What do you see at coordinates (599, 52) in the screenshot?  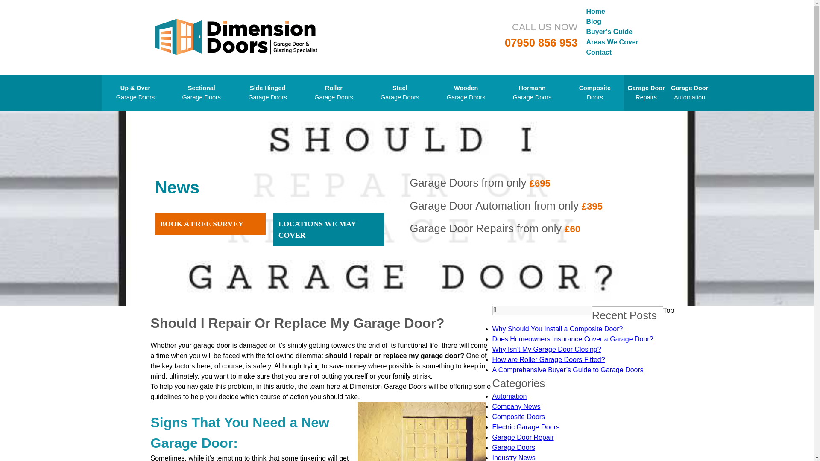 I see `Contact` at bounding box center [599, 52].